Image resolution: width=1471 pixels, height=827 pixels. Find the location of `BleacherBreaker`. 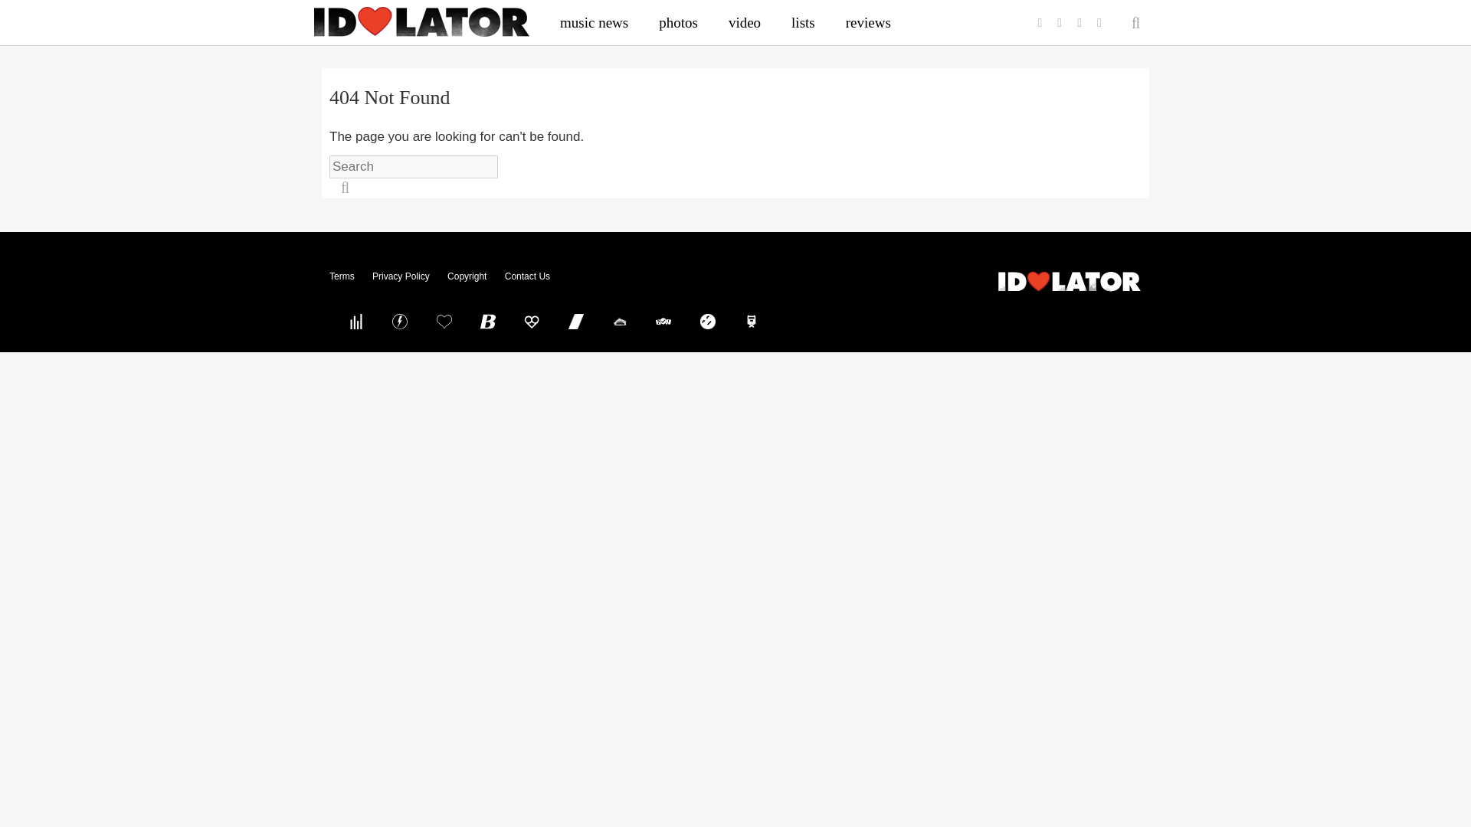

BleacherBreaker is located at coordinates (488, 321).